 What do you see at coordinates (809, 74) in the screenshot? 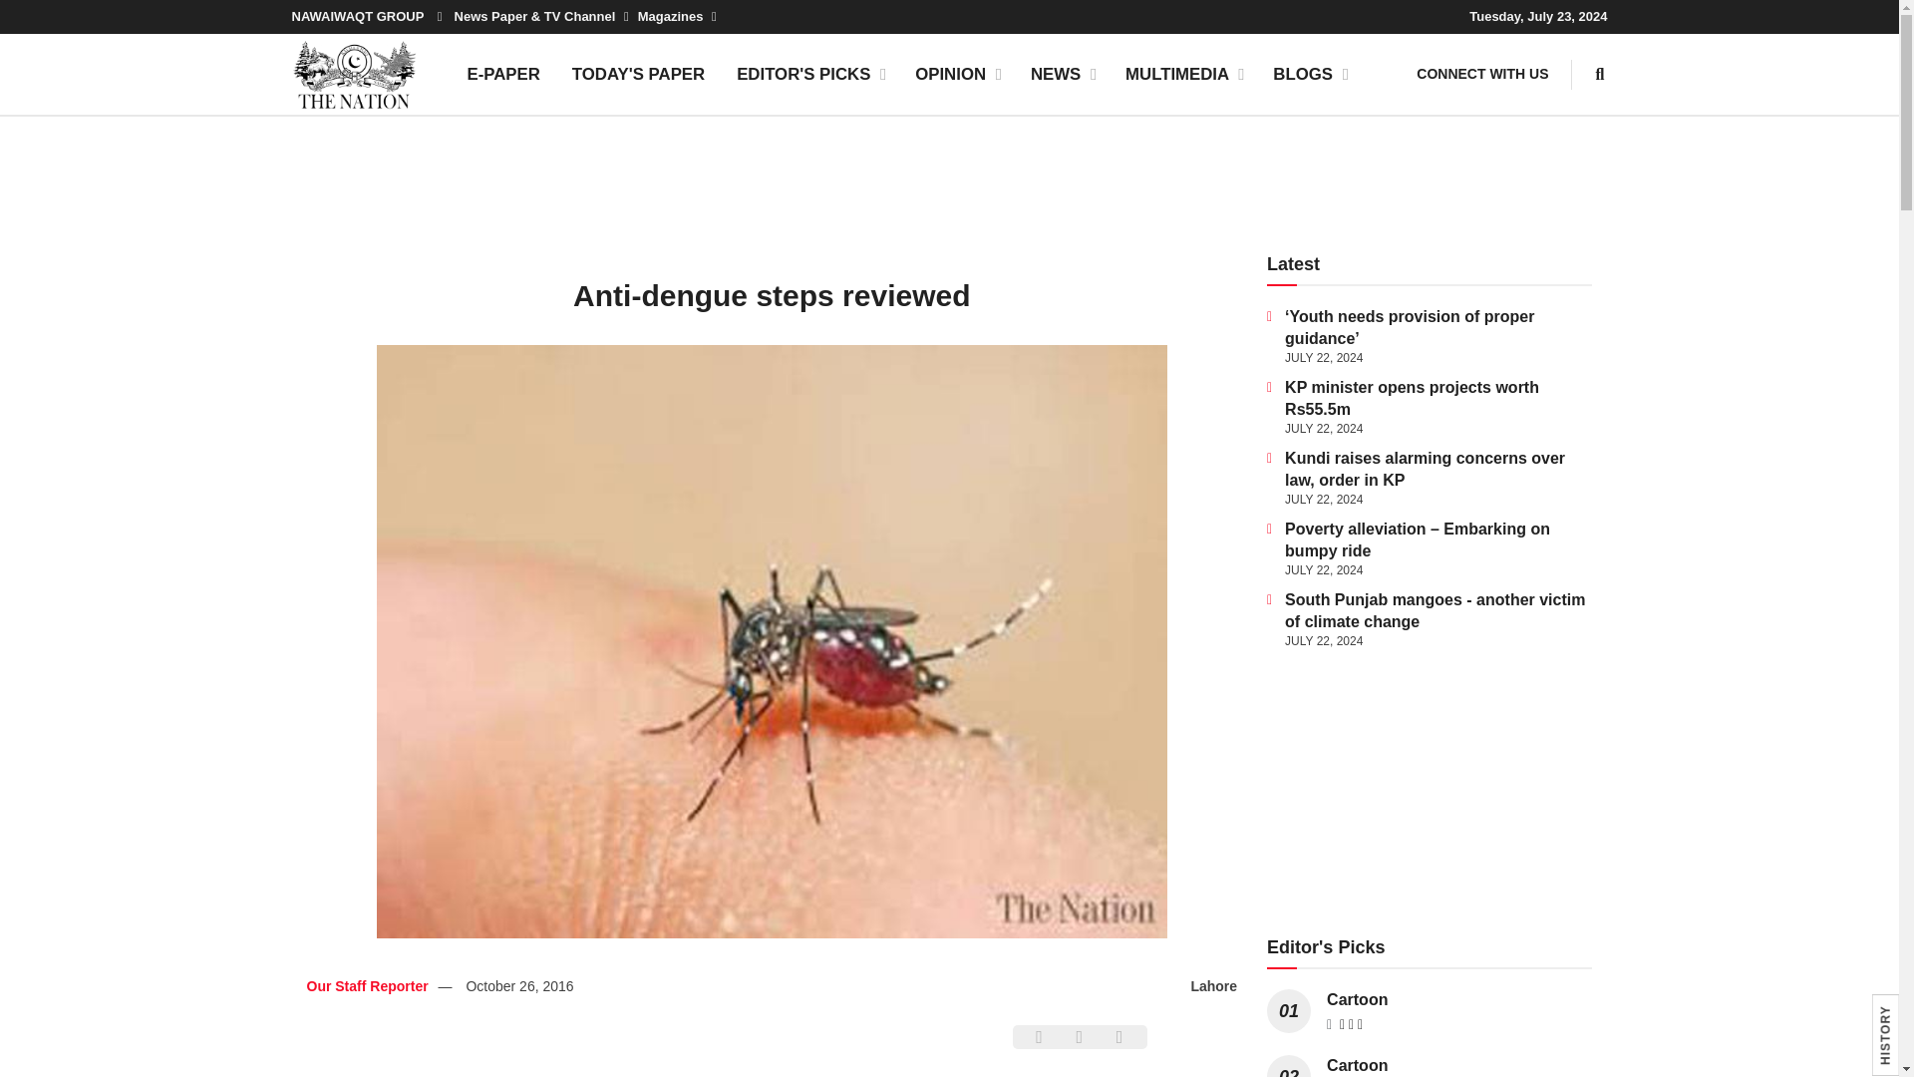
I see `EDITOR'S PICKS` at bounding box center [809, 74].